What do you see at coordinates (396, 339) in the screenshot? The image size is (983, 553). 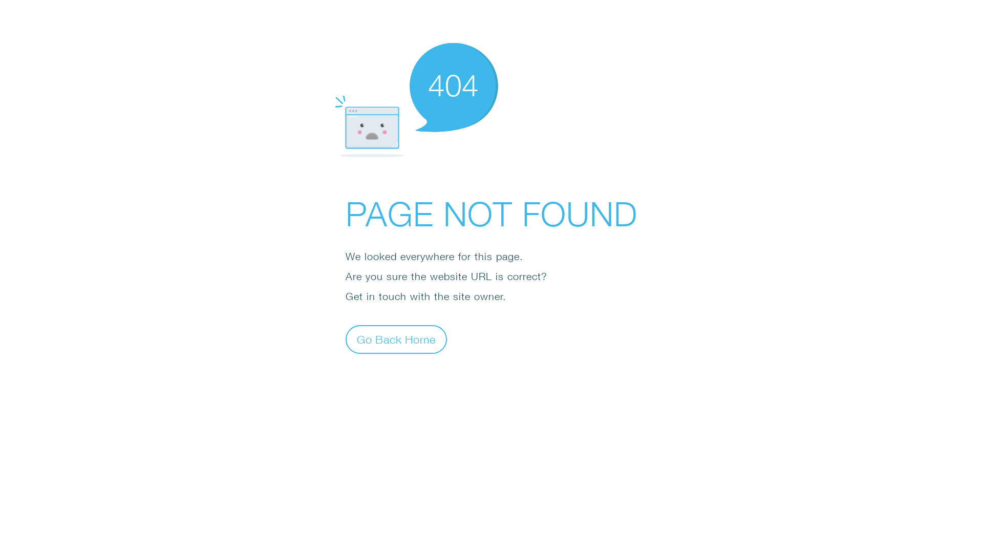 I see `Go Back Home` at bounding box center [396, 339].